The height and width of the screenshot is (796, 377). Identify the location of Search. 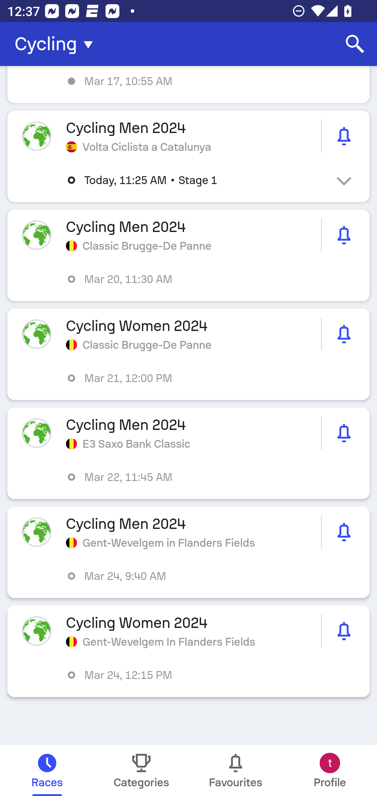
(355, 44).